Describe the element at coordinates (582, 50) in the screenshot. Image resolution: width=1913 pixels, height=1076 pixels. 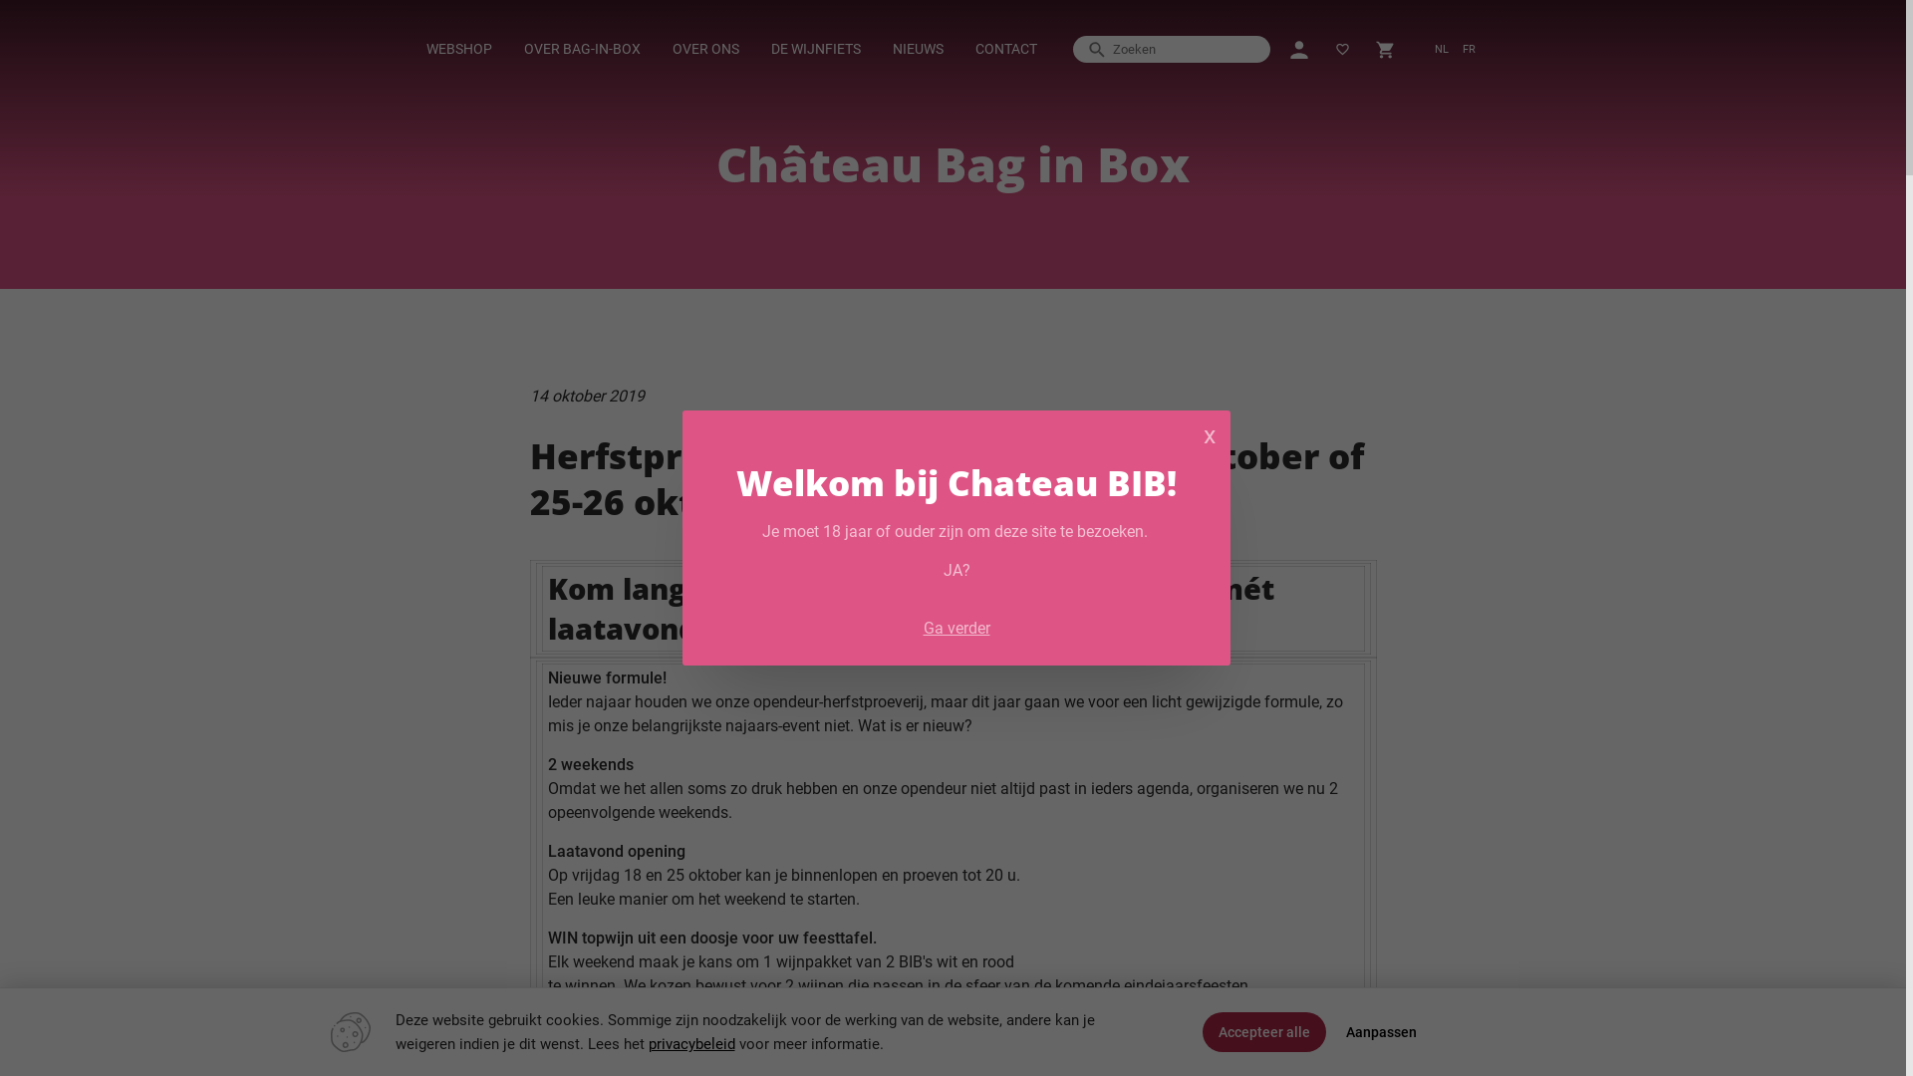
I see `OVER BAG-IN-BOX` at that location.